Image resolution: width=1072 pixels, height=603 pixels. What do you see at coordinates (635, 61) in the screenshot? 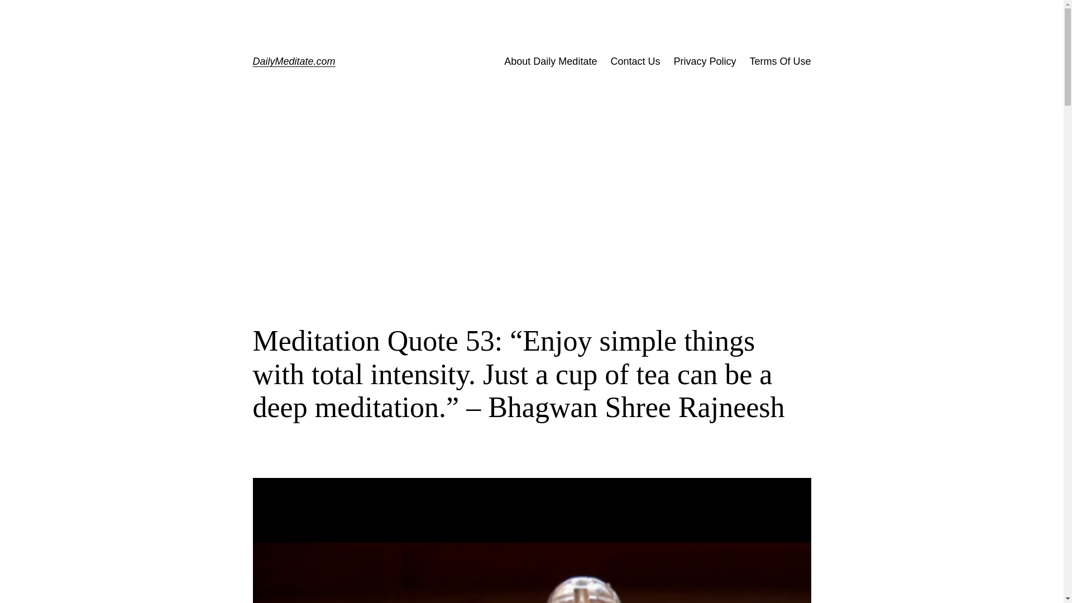
I see `Contact Us` at bounding box center [635, 61].